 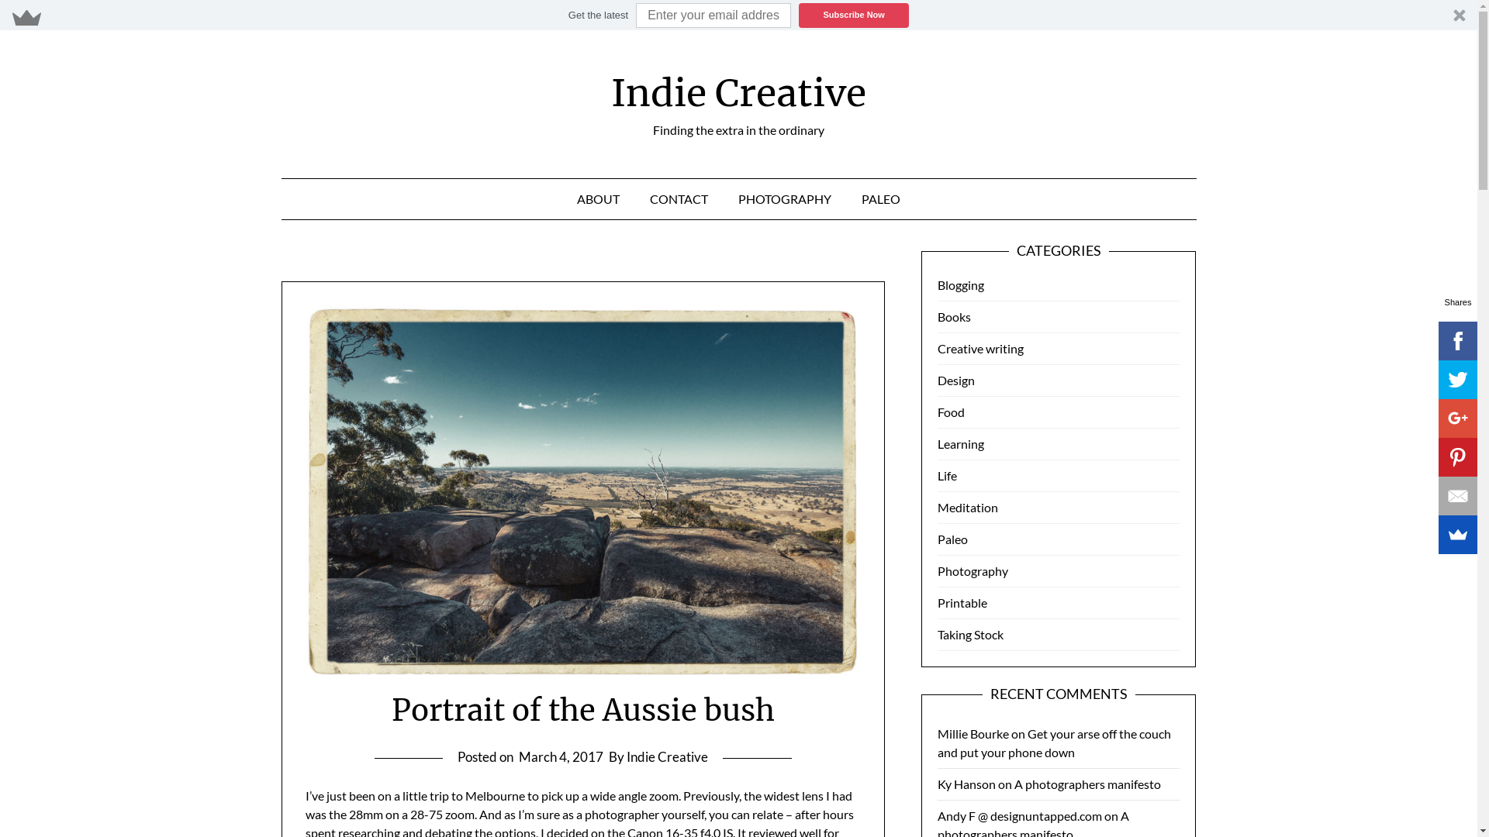 What do you see at coordinates (962, 603) in the screenshot?
I see `Printable` at bounding box center [962, 603].